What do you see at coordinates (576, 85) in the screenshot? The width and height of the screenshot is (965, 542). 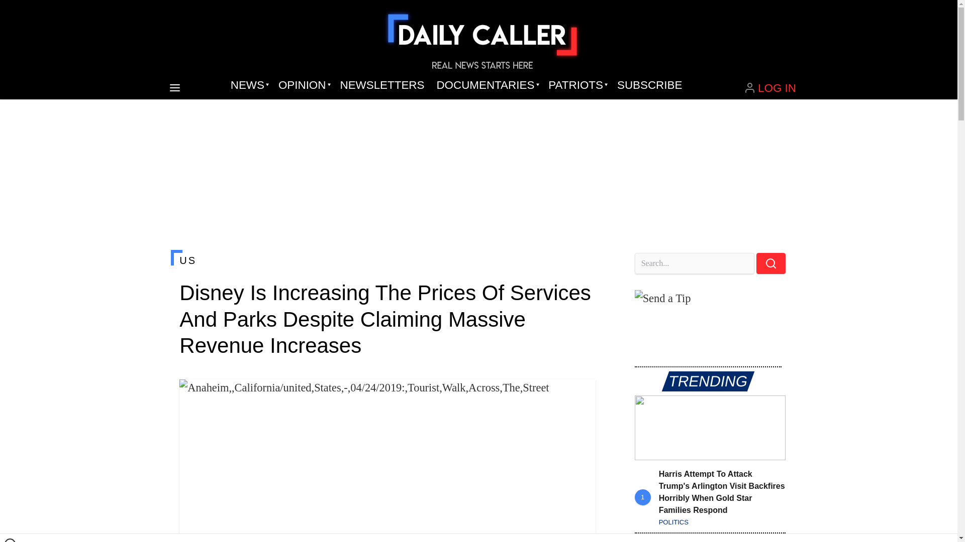 I see `PATRIOTS` at bounding box center [576, 85].